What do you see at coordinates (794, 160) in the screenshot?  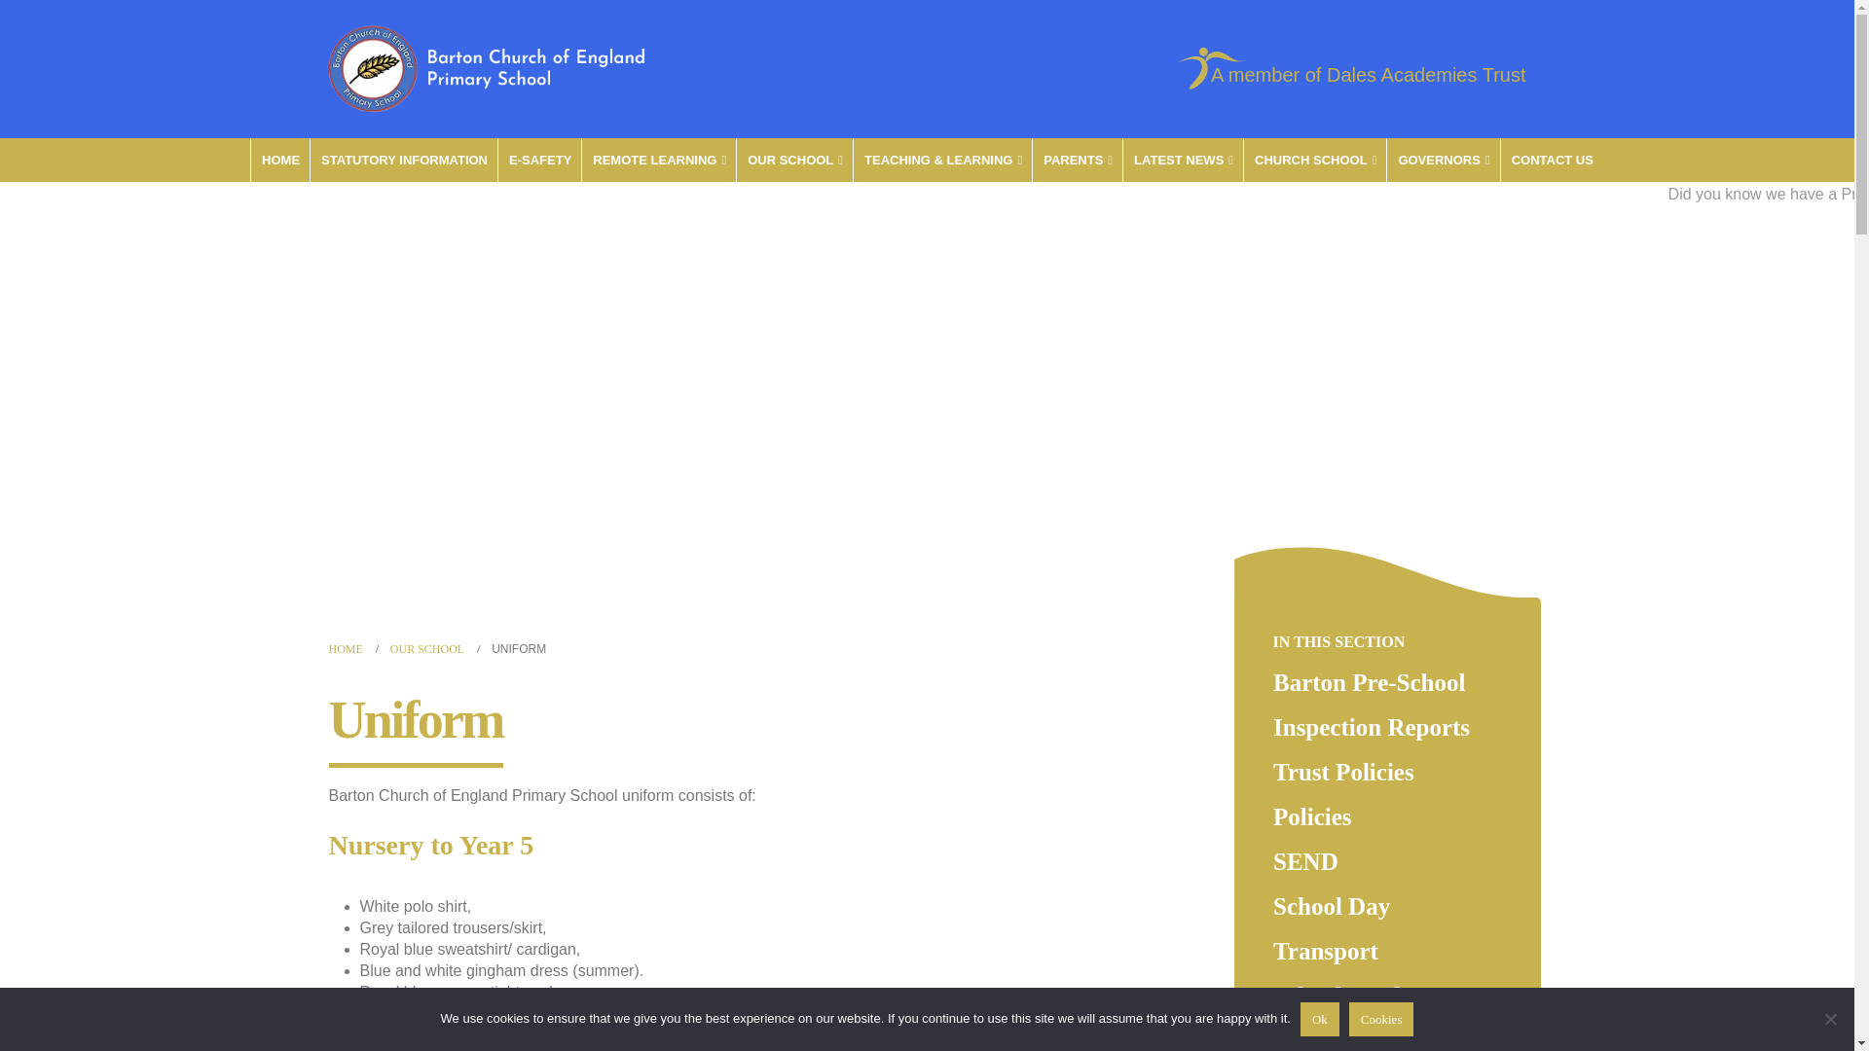 I see `OUR SCHOOL` at bounding box center [794, 160].